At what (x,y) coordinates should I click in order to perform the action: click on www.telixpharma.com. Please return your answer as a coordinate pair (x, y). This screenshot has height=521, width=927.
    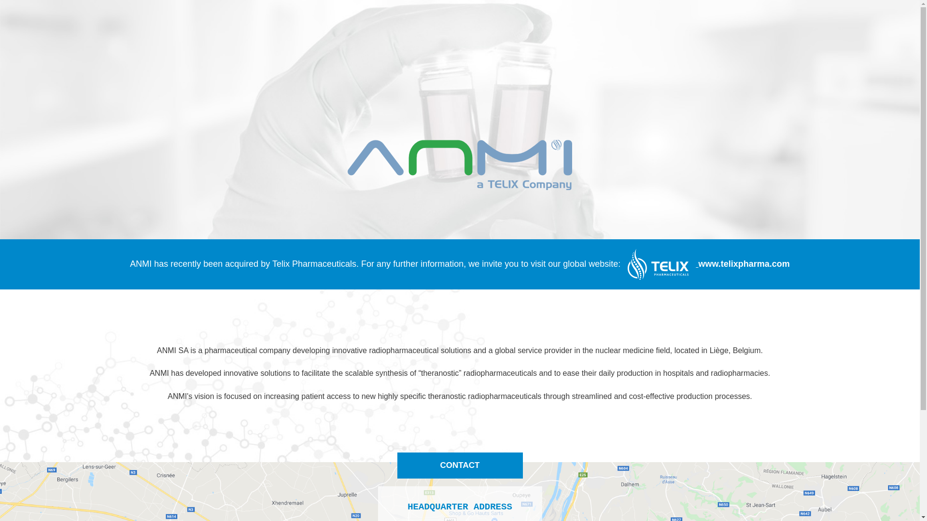
    Looking at the image, I should click on (705, 264).